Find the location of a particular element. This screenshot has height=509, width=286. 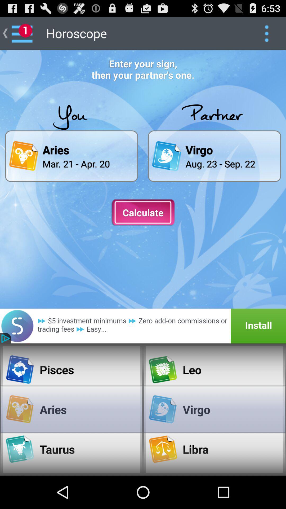

calculate results is located at coordinates (143, 213).